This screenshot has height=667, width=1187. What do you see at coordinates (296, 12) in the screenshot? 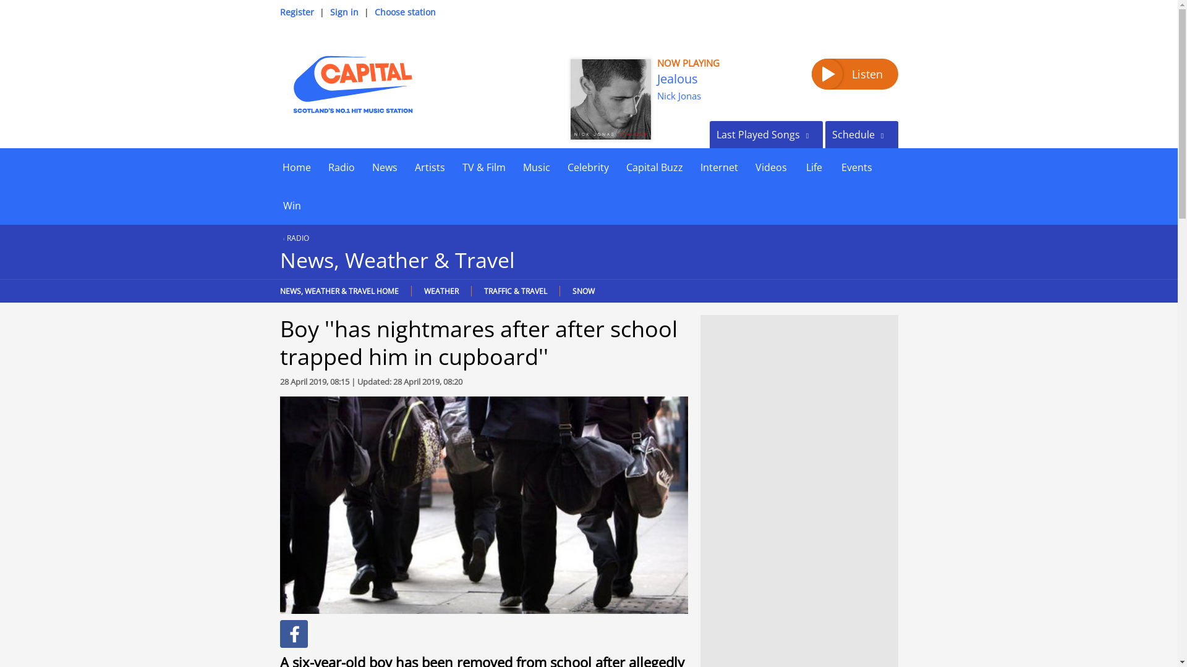
I see `Register` at bounding box center [296, 12].